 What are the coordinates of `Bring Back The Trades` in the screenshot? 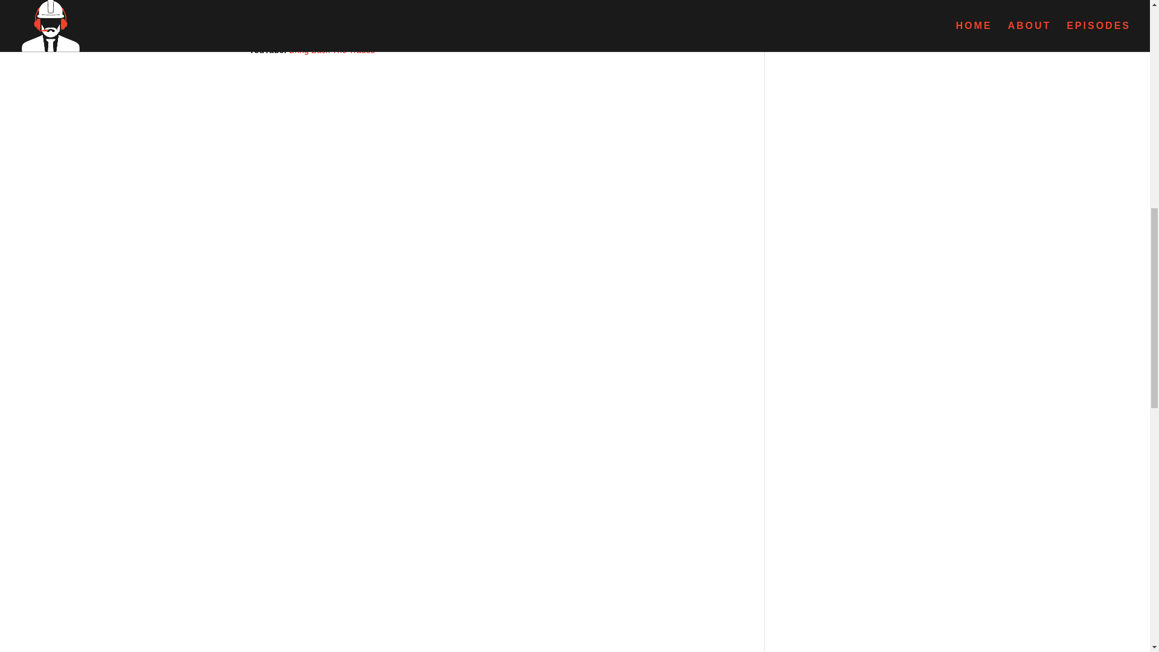 It's located at (331, 50).